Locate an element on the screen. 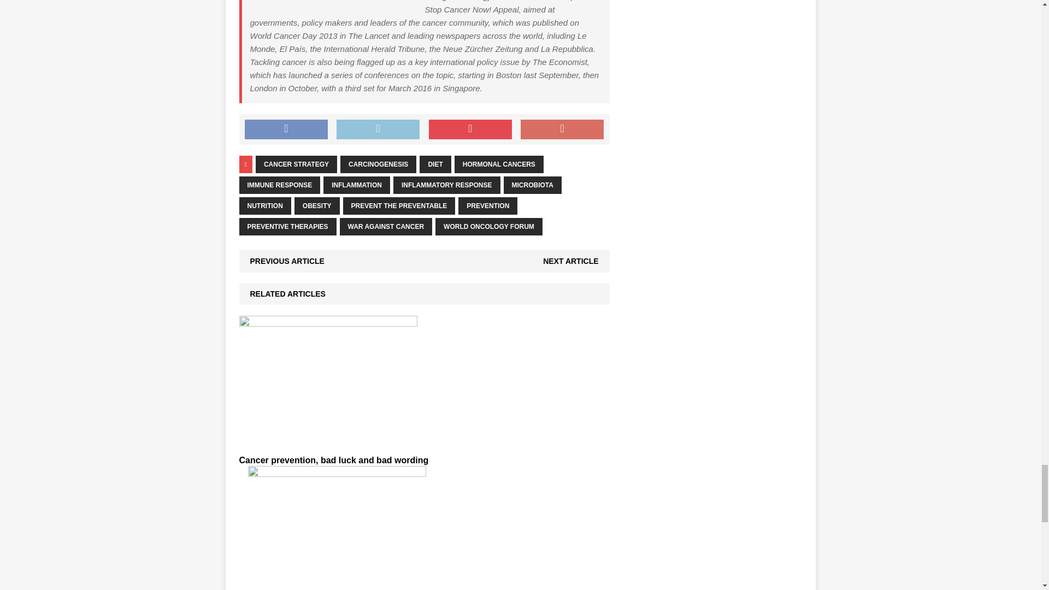 This screenshot has height=590, width=1049. HORMONAL CANCERS is located at coordinates (498, 164).